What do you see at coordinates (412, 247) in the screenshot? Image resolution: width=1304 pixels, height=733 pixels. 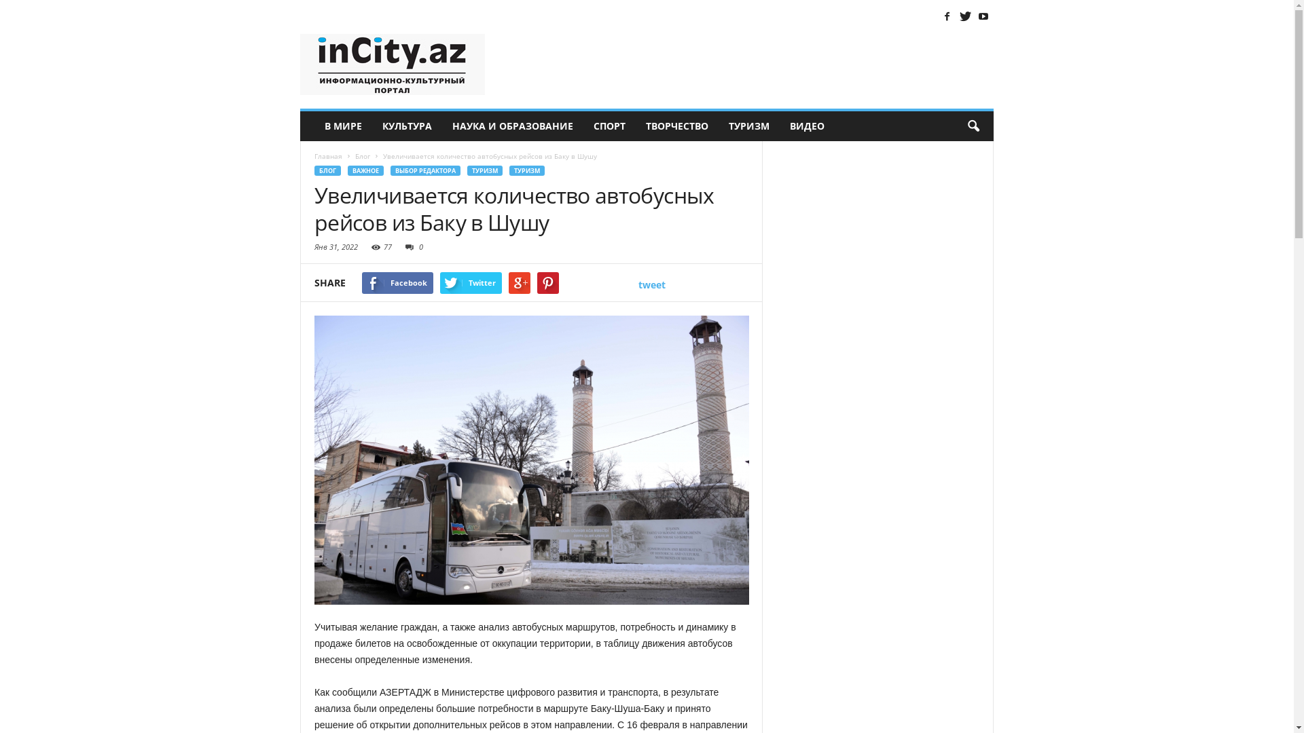 I see `0` at bounding box center [412, 247].